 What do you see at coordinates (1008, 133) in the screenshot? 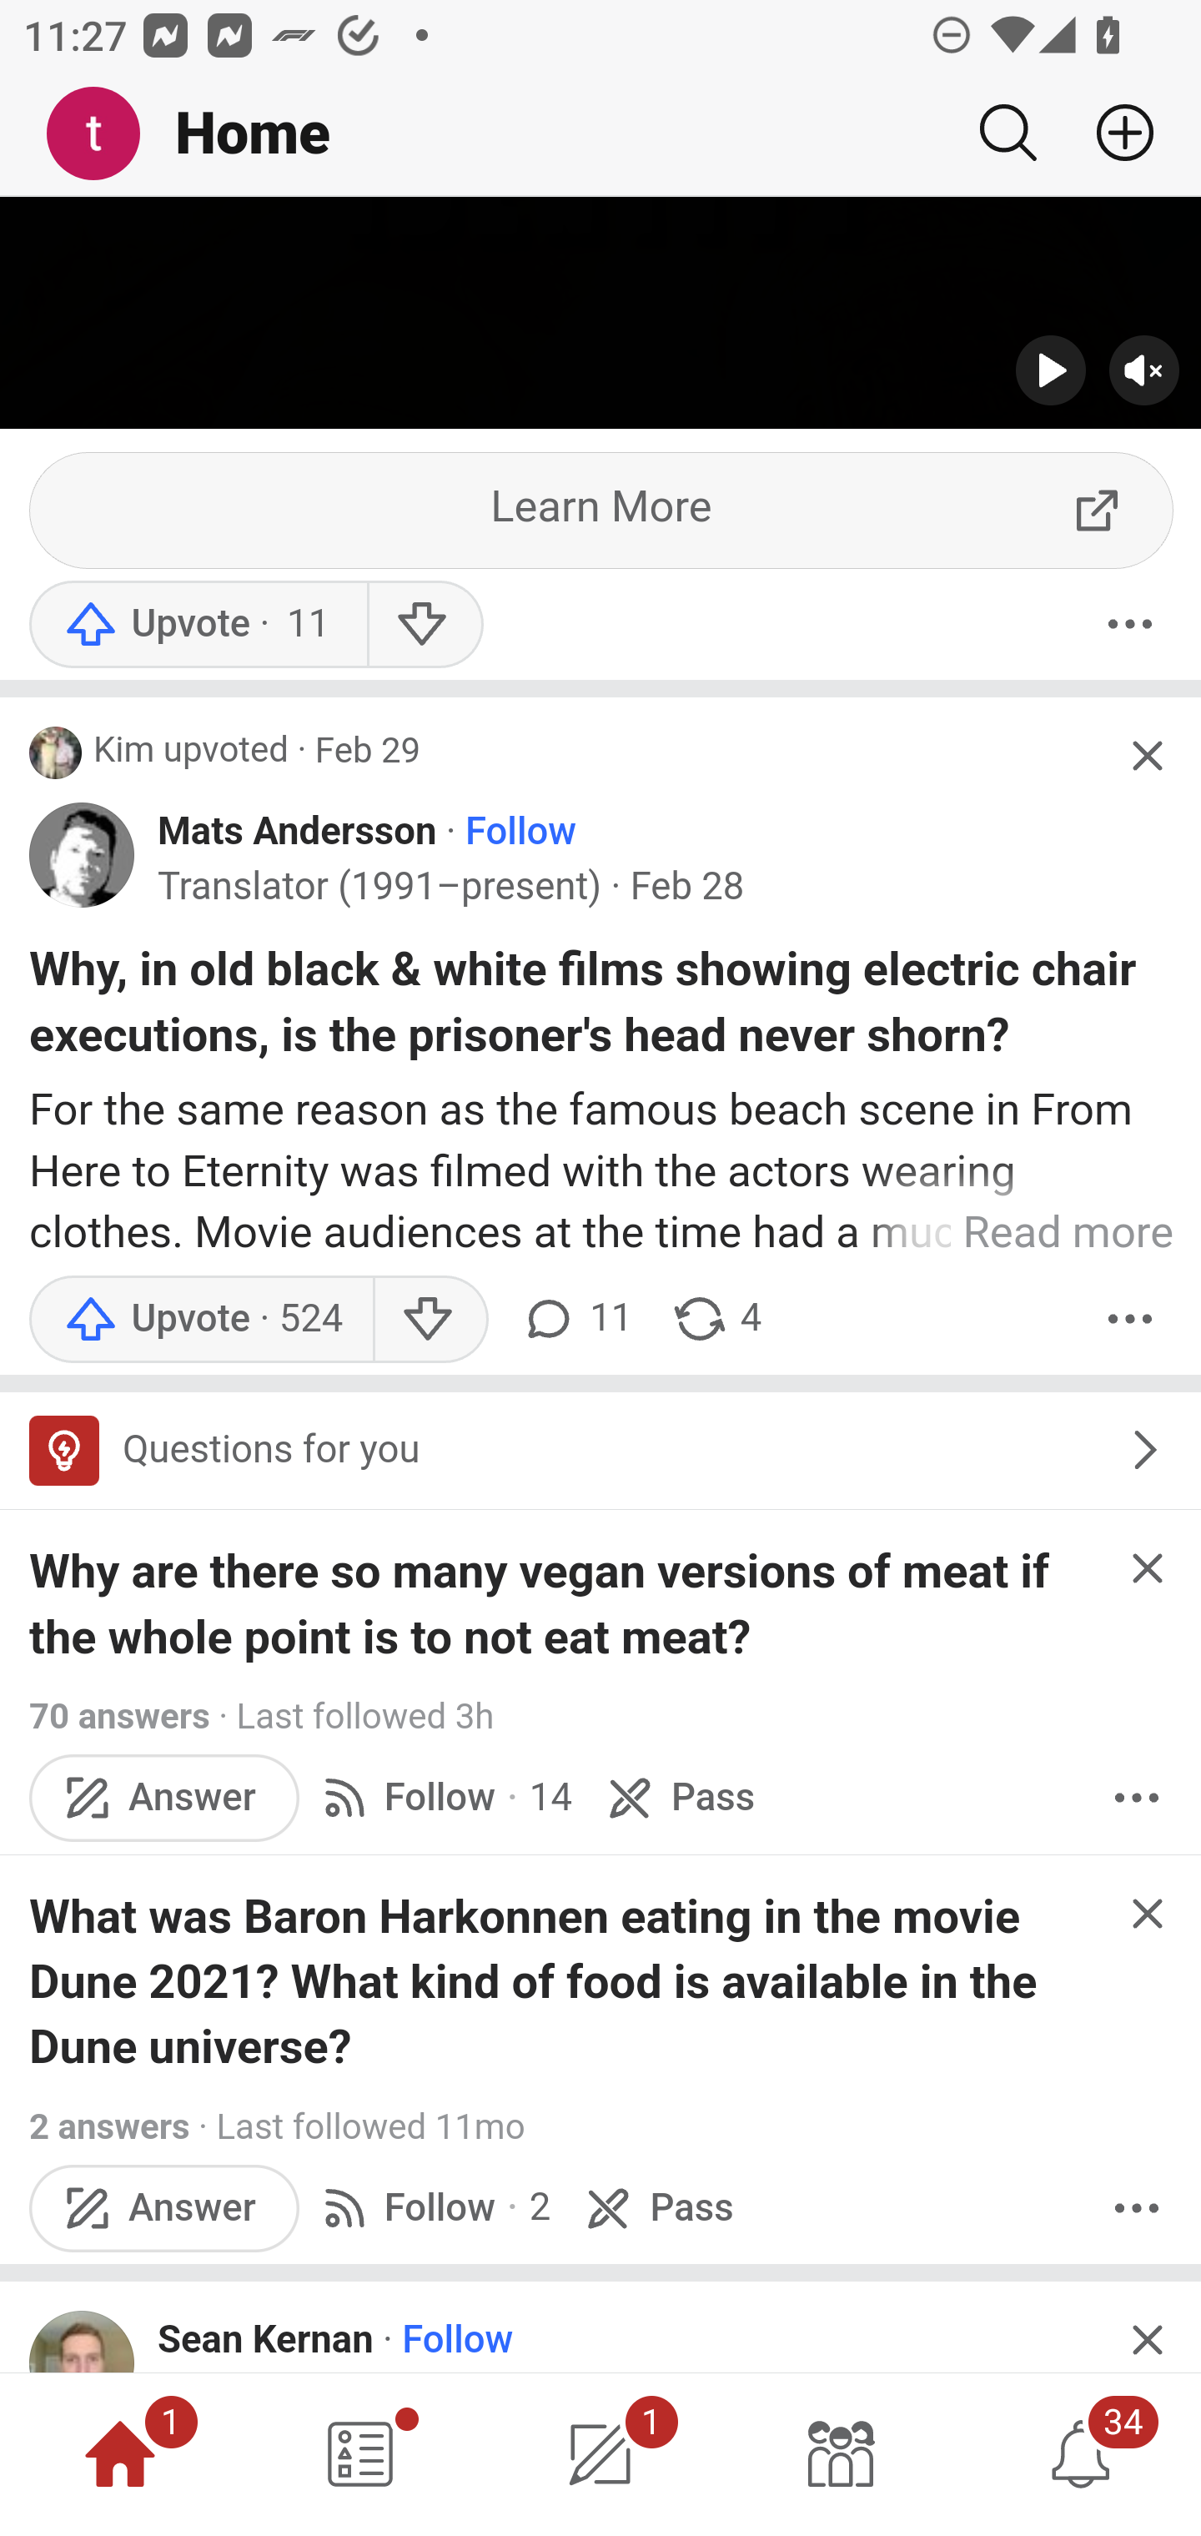
I see `Search` at bounding box center [1008, 133].